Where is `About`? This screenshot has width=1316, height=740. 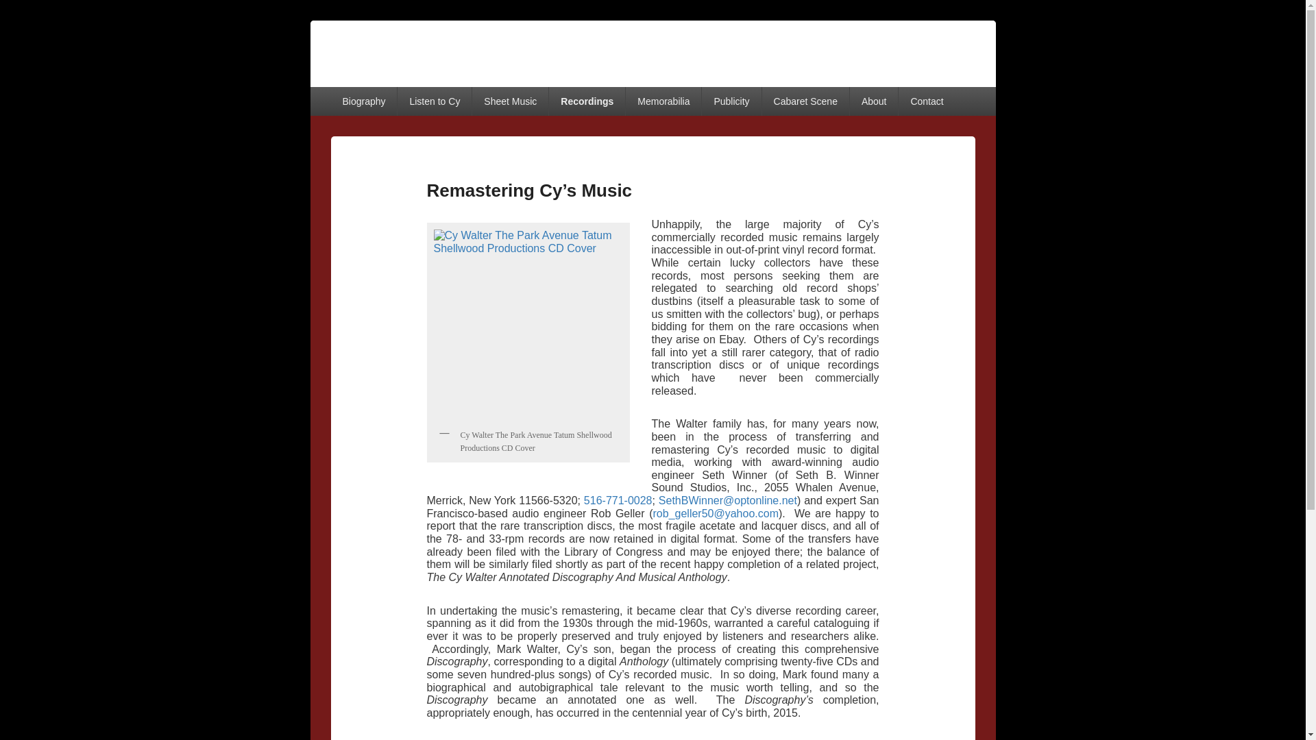 About is located at coordinates (875, 101).